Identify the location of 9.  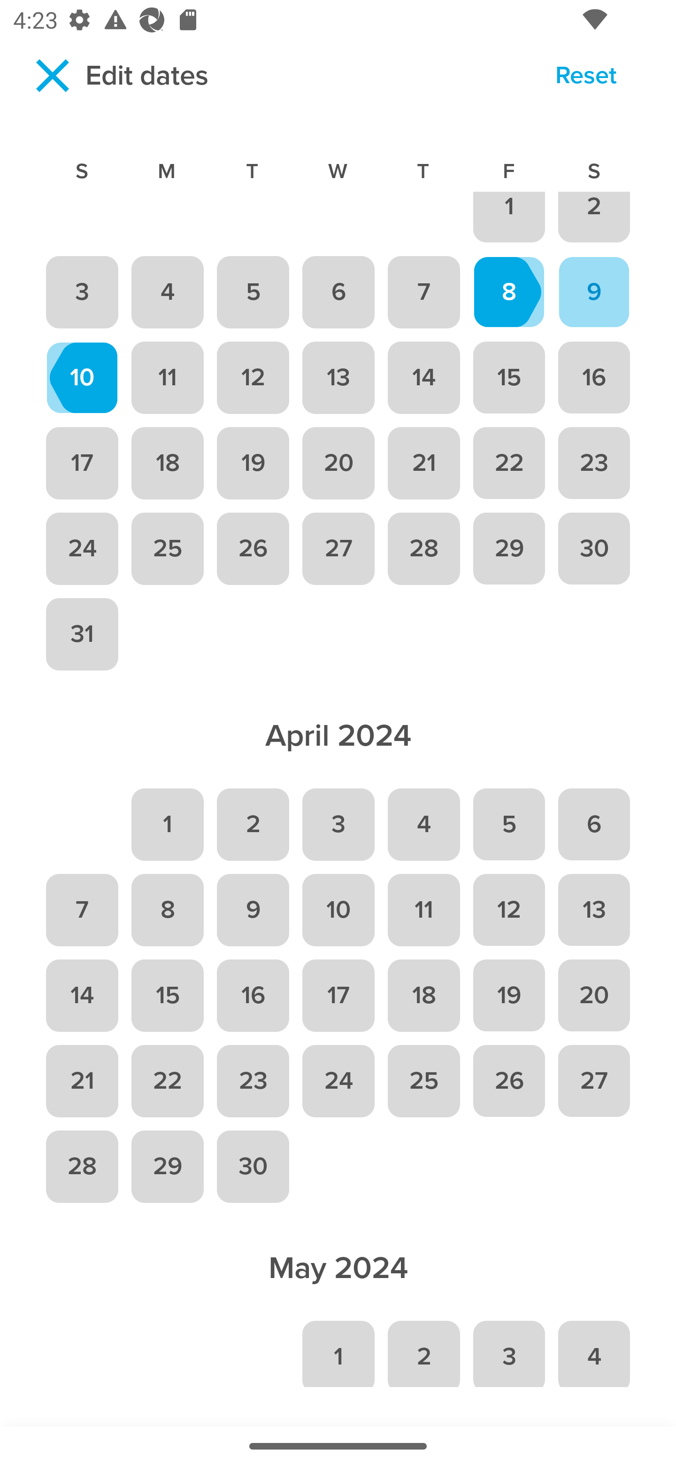
(594, 291).